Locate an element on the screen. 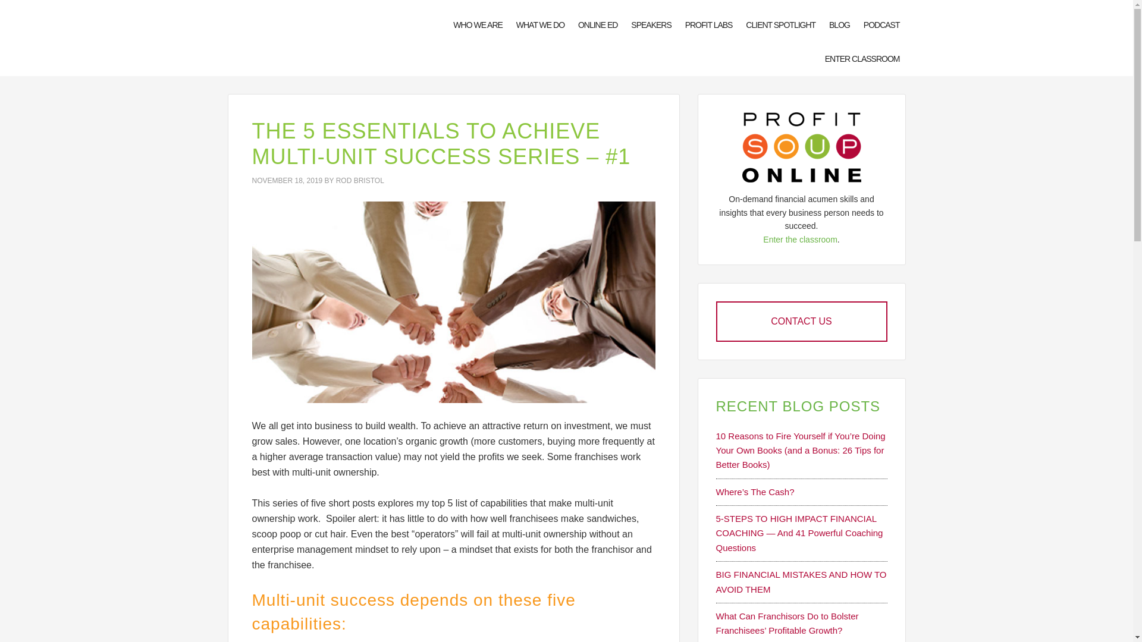 Image resolution: width=1142 pixels, height=642 pixels. CONTACT US is located at coordinates (801, 321).